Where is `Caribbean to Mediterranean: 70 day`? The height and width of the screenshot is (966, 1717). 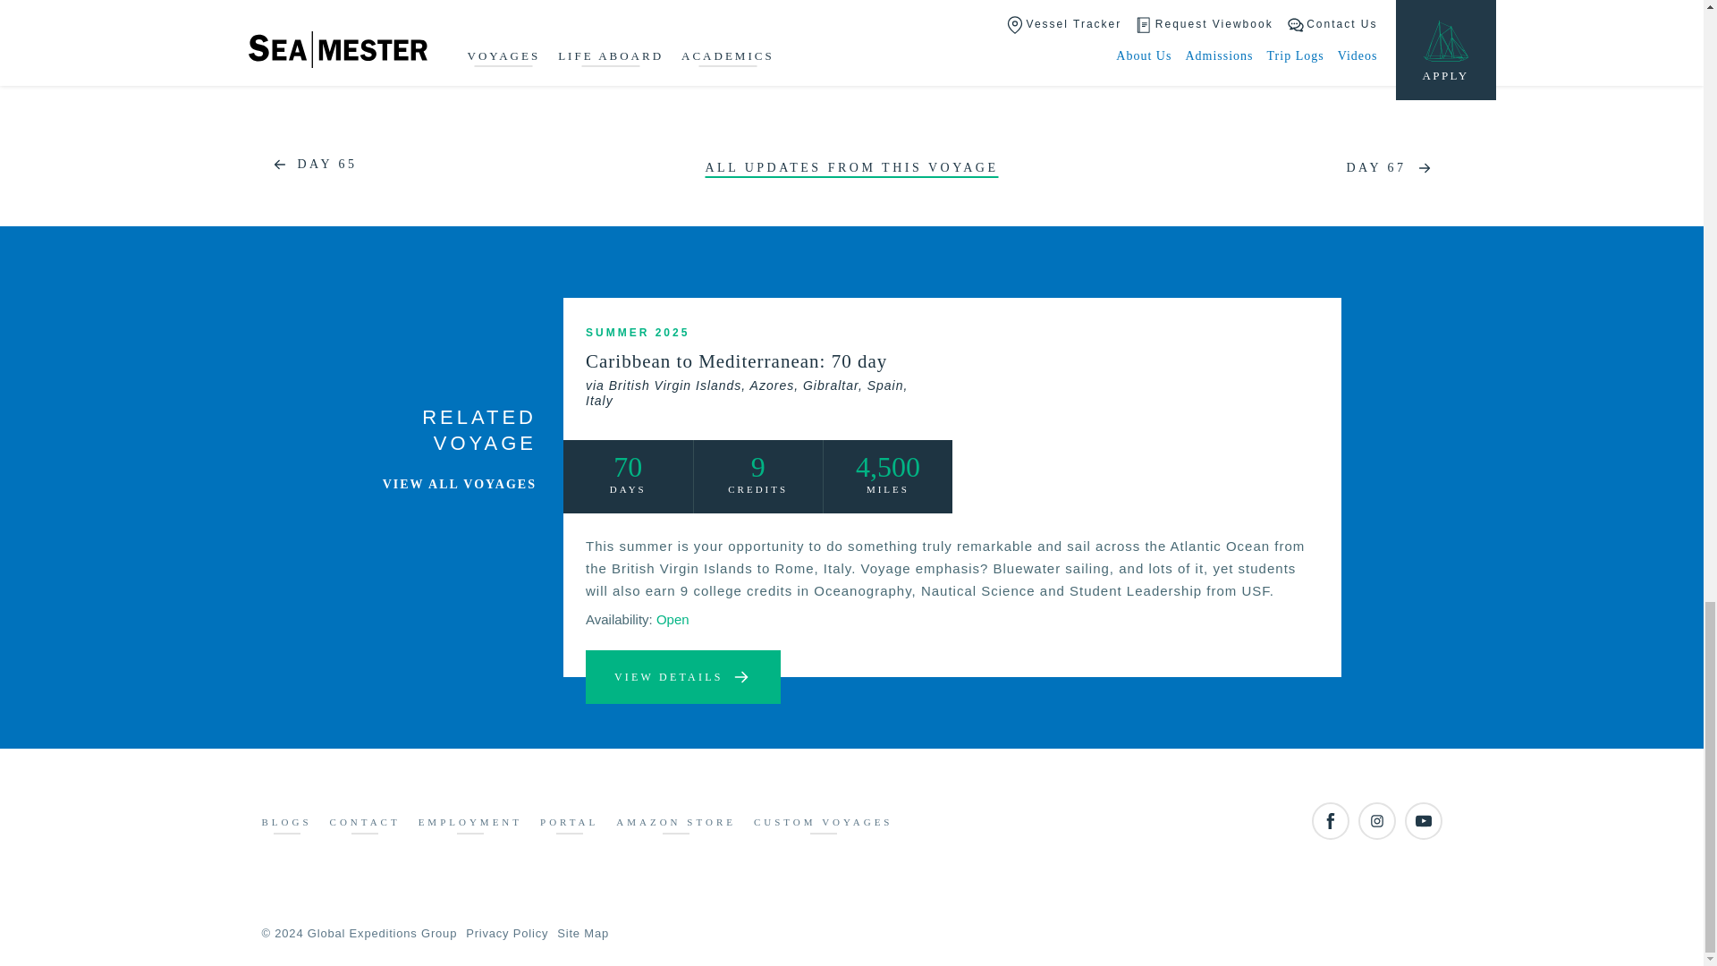 Caribbean to Mediterranean: 70 day is located at coordinates (757, 378).